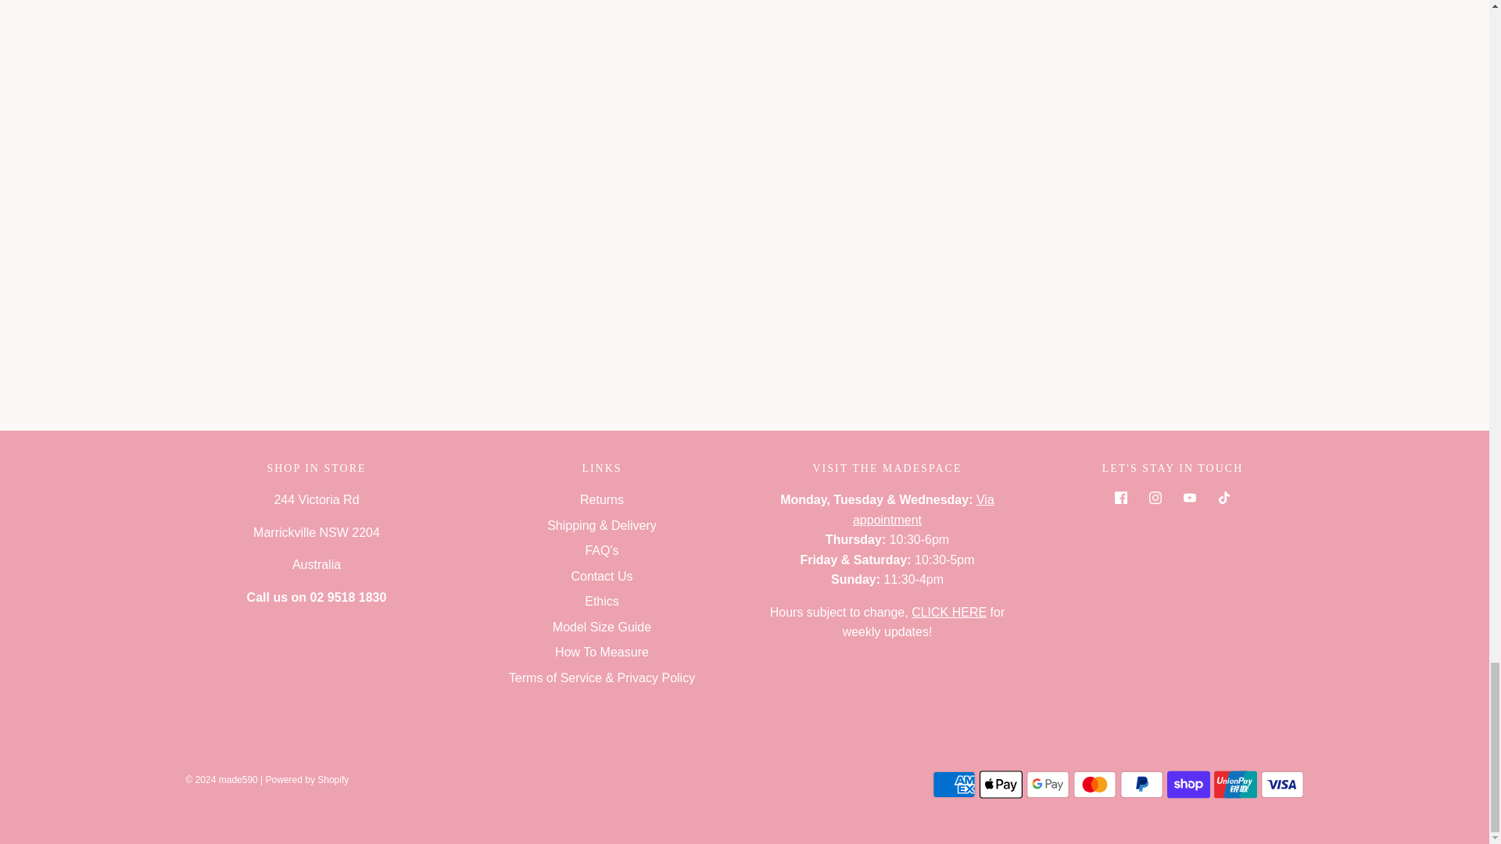 This screenshot has width=1501, height=844. Describe the element at coordinates (1047, 784) in the screenshot. I see `Google Pay` at that location.